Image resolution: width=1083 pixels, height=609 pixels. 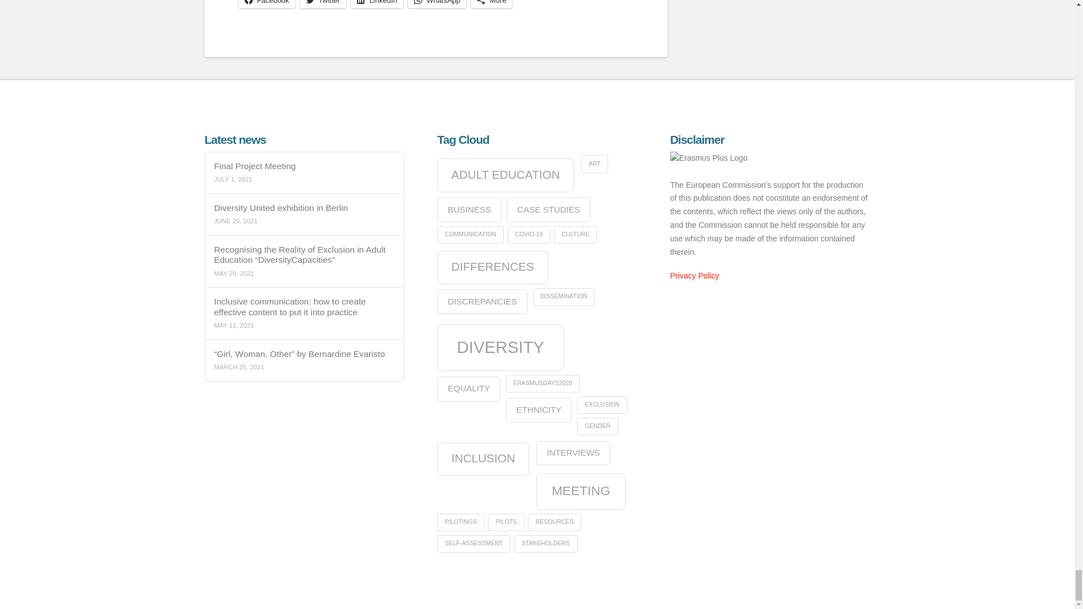 I want to click on Click to share on LinkedIn, so click(x=377, y=5).